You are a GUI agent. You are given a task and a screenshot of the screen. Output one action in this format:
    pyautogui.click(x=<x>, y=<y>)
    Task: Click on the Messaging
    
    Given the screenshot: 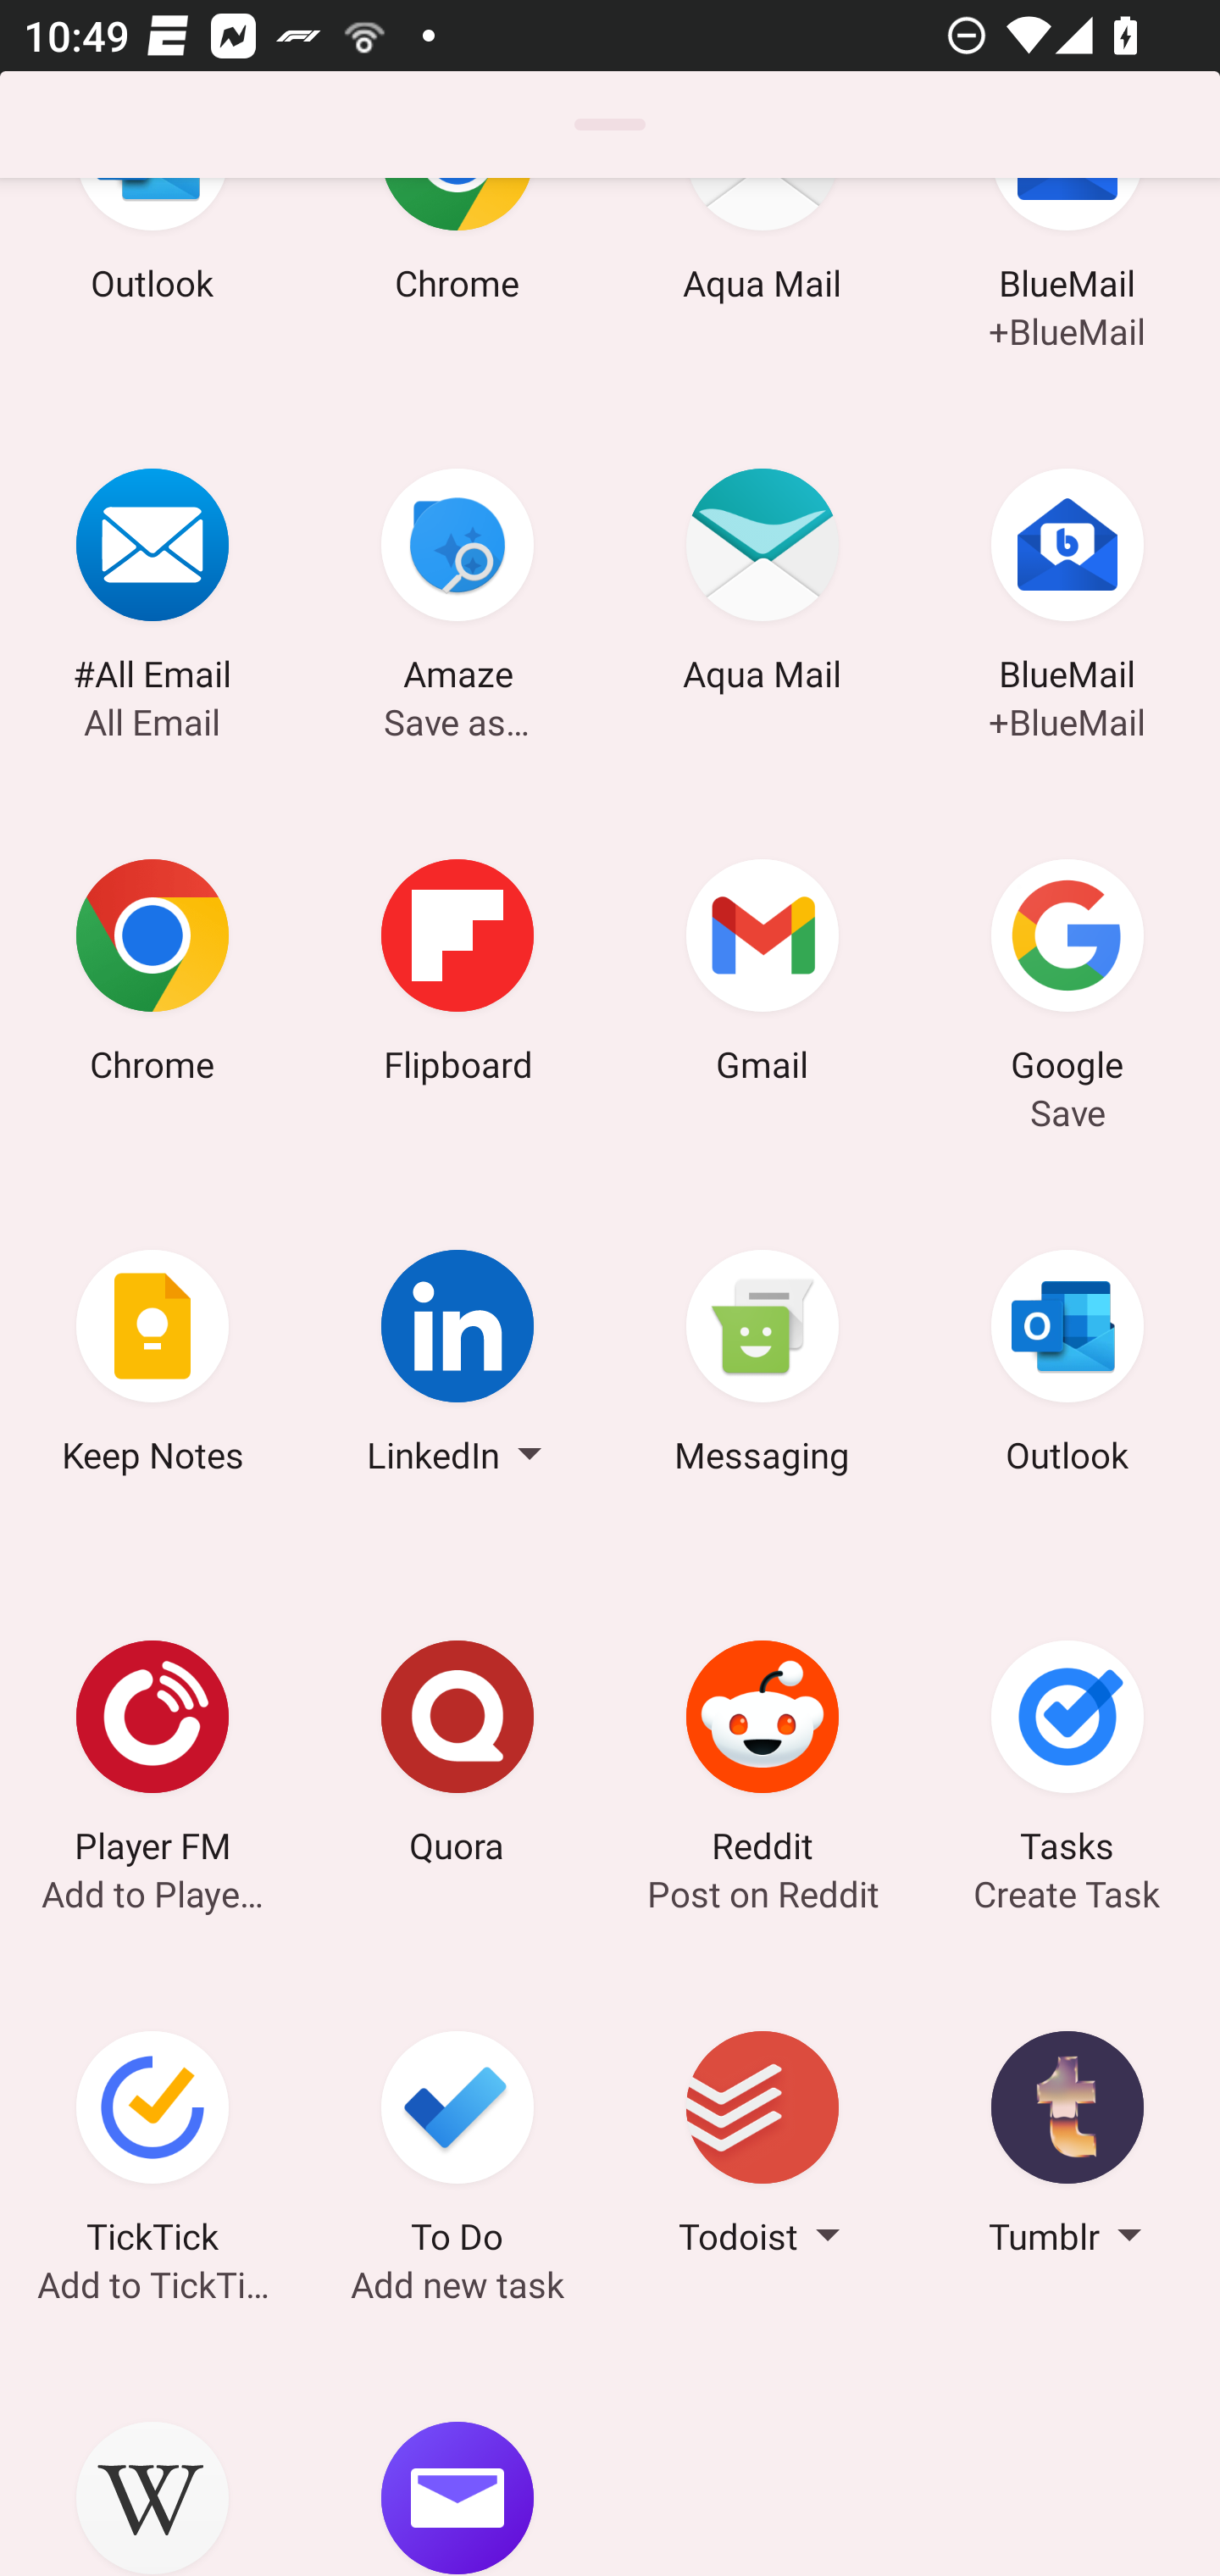 What is the action you would take?
    pyautogui.click(x=762, y=1368)
    